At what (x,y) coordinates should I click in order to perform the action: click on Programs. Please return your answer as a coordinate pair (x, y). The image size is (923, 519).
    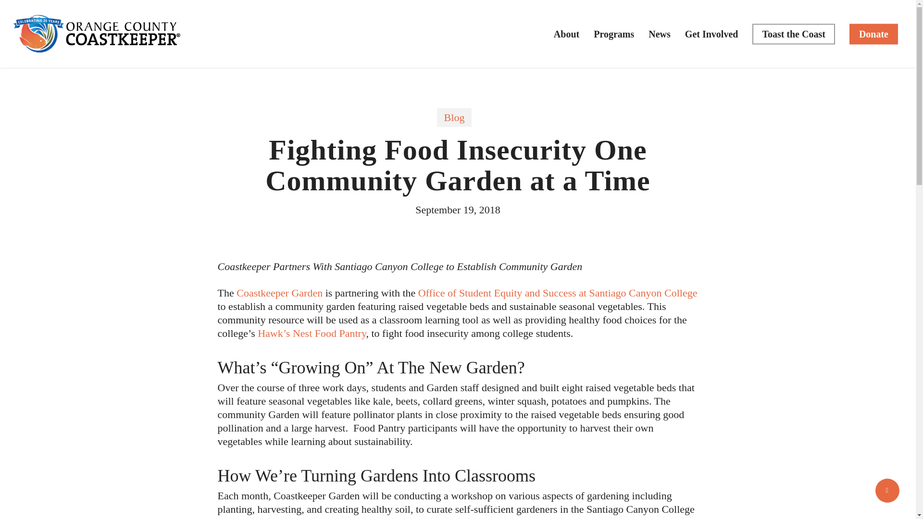
    Looking at the image, I should click on (613, 34).